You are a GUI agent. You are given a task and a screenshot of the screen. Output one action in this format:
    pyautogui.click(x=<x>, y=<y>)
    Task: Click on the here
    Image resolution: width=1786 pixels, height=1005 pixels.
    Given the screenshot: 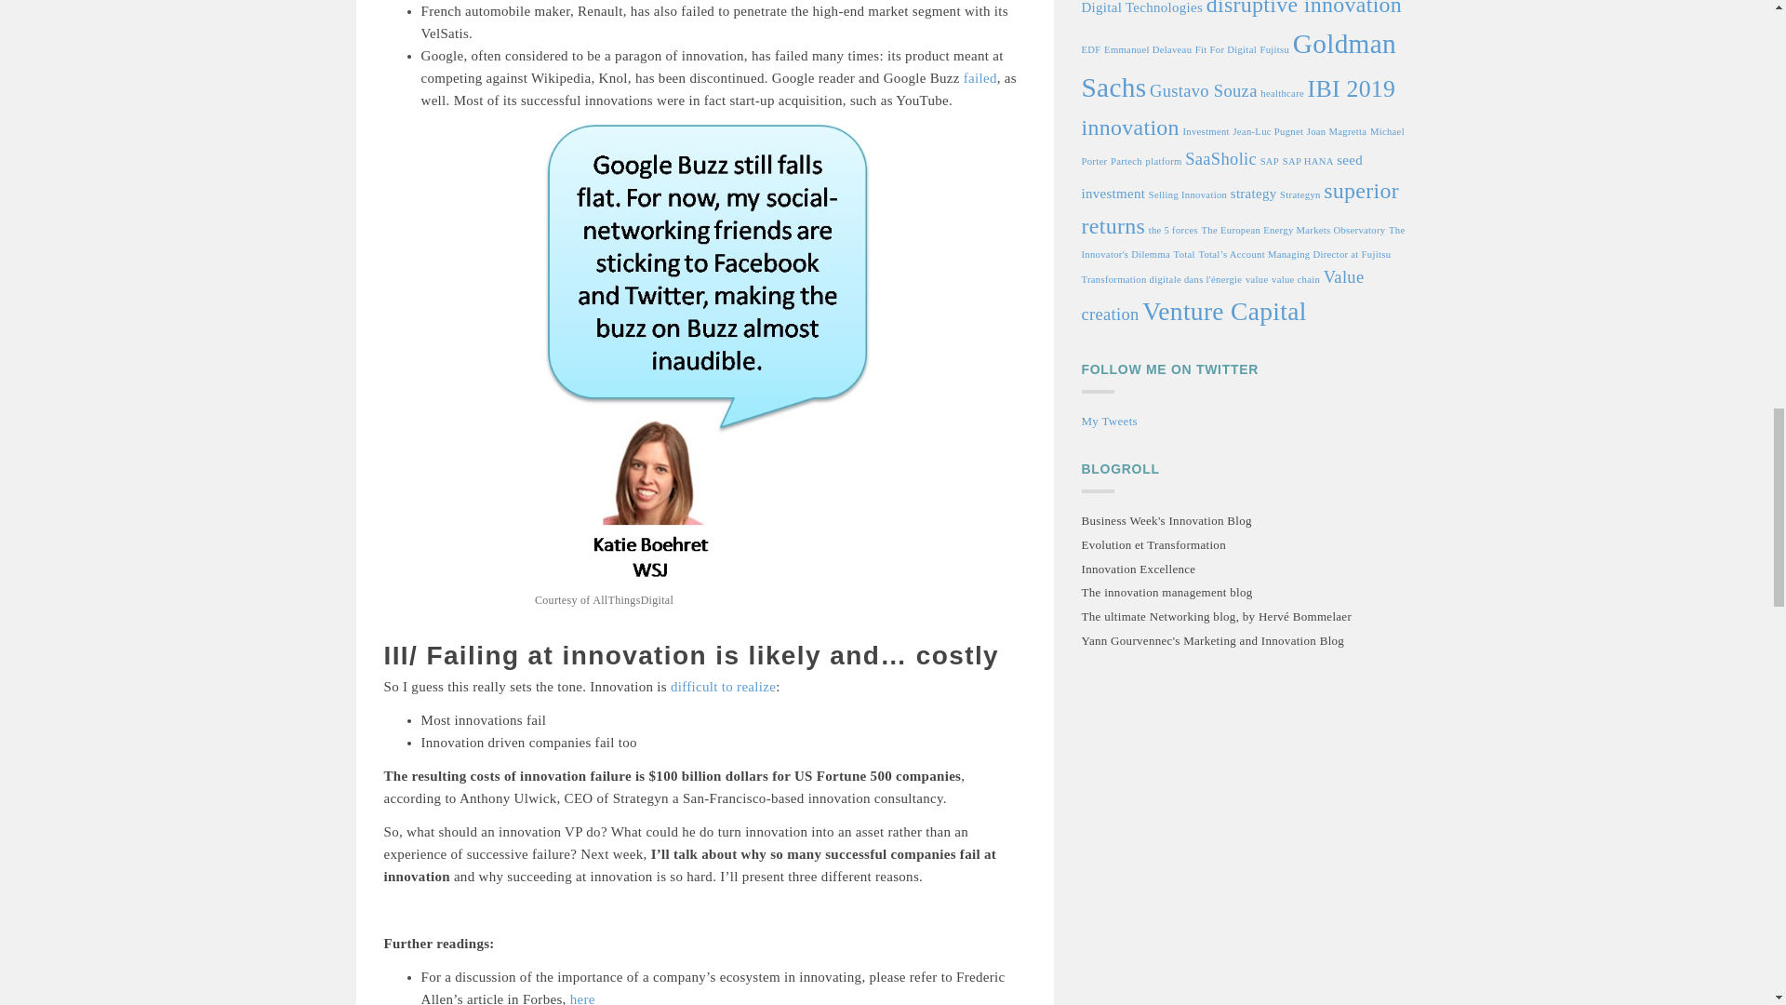 What is the action you would take?
    pyautogui.click(x=582, y=998)
    